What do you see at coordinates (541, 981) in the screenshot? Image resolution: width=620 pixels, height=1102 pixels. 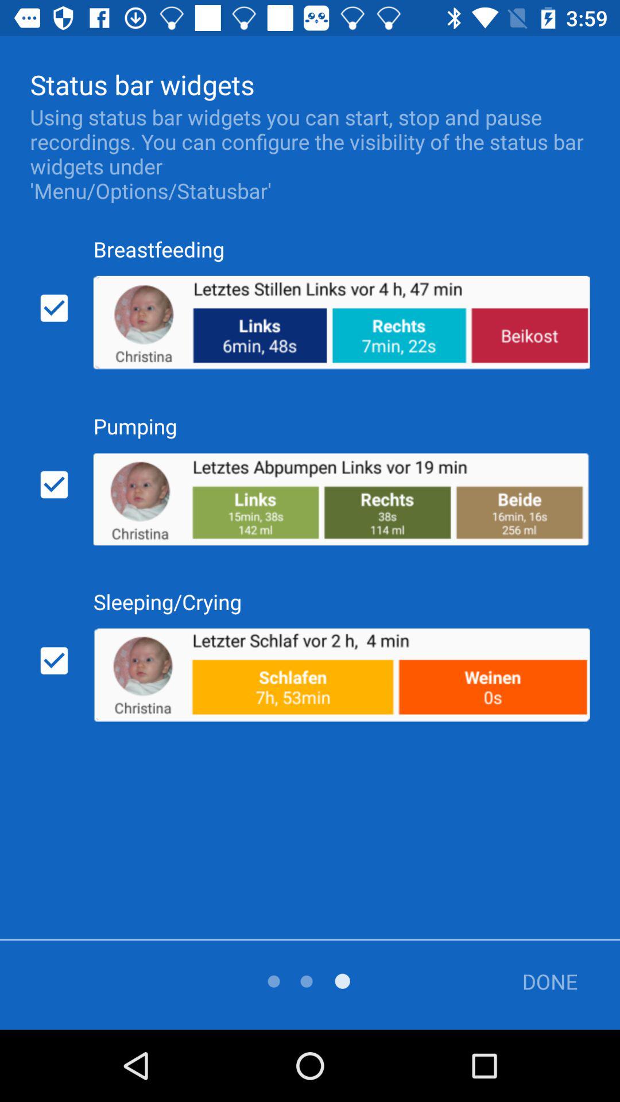 I see `tap done at the bottom right corner` at bounding box center [541, 981].